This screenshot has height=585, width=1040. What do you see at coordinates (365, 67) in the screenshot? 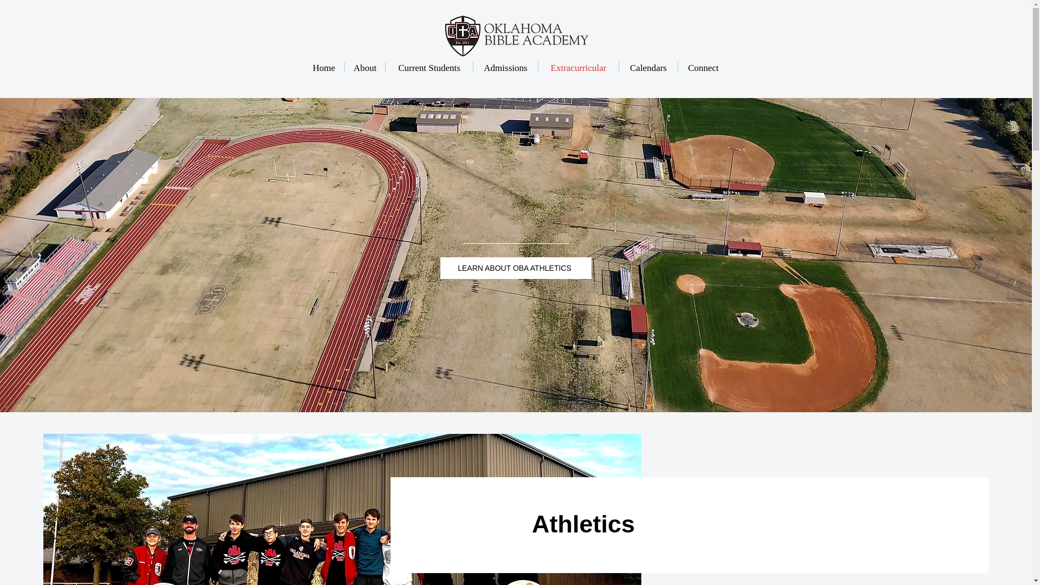
I see `About` at bounding box center [365, 67].